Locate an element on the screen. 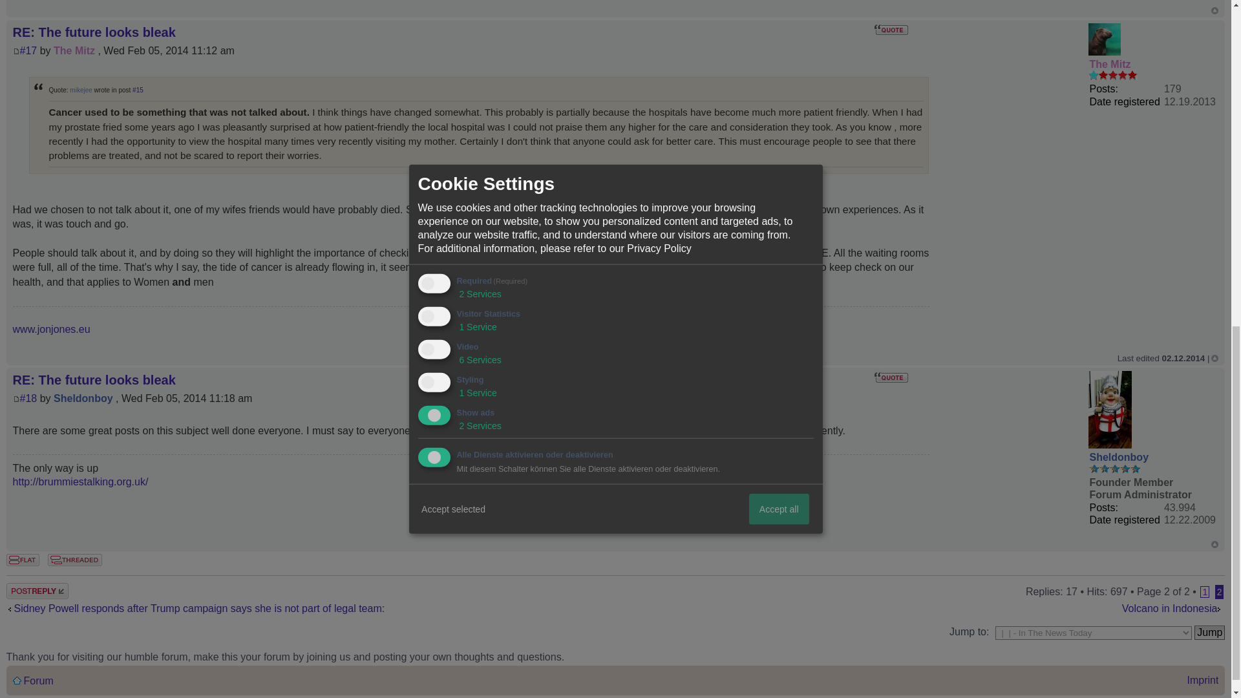 This screenshot has width=1241, height=698. RE: The future looks bleak is located at coordinates (94, 380).